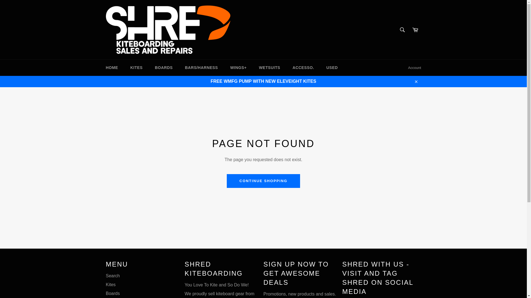  What do you see at coordinates (415, 68) in the screenshot?
I see `Account` at bounding box center [415, 68].